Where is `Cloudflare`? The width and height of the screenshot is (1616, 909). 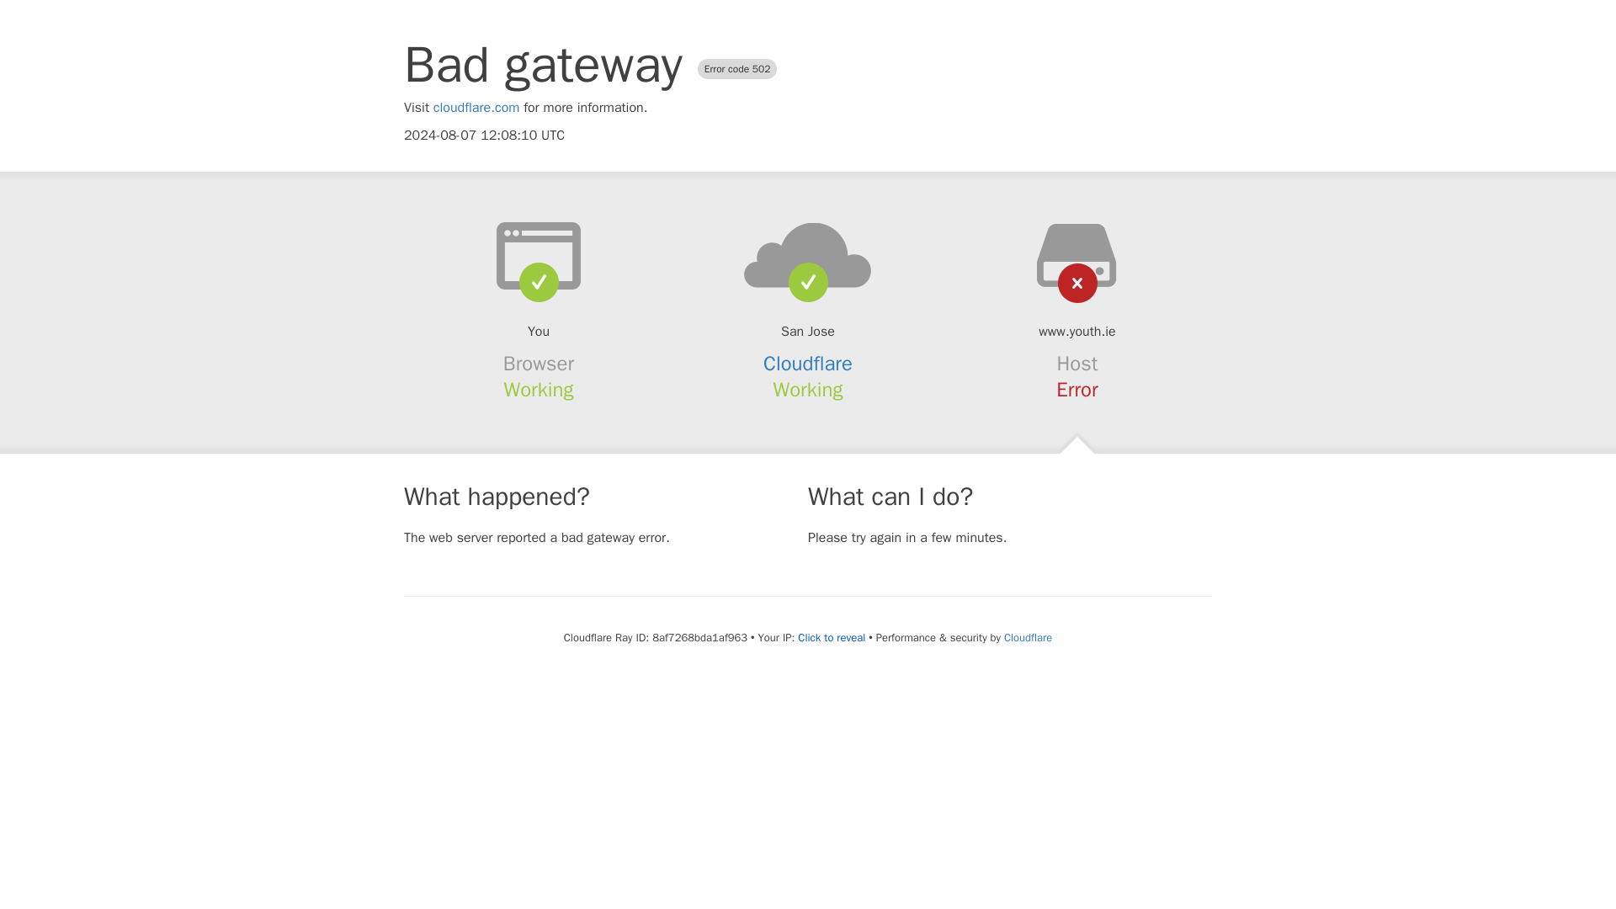 Cloudflare is located at coordinates (1027, 637).